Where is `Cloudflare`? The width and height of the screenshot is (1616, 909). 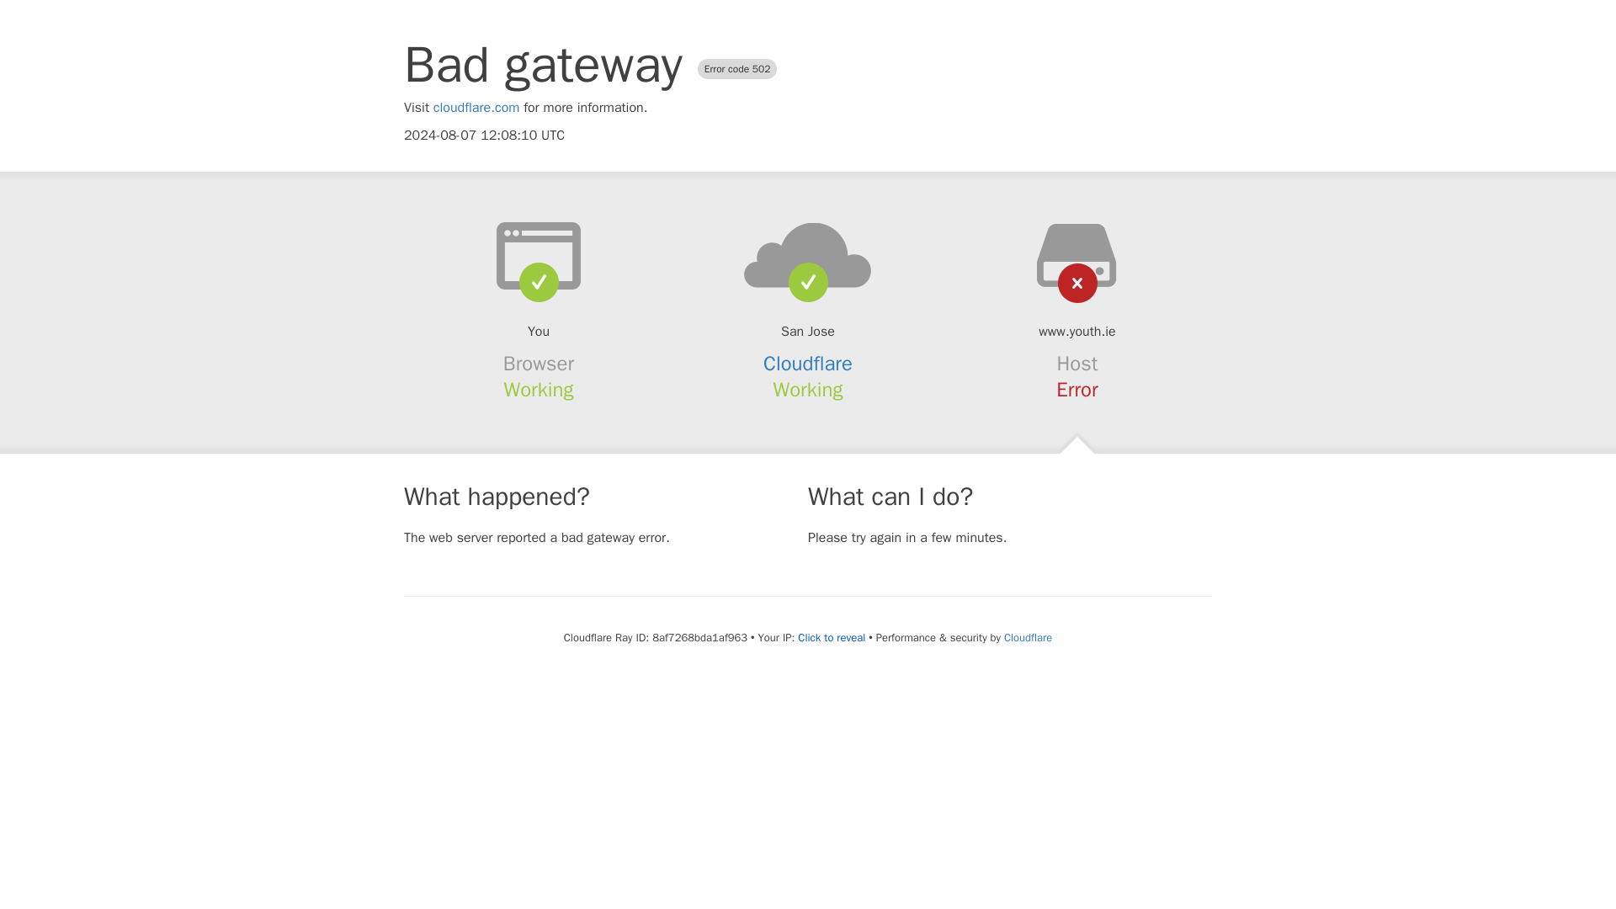 Cloudflare is located at coordinates (1027, 637).